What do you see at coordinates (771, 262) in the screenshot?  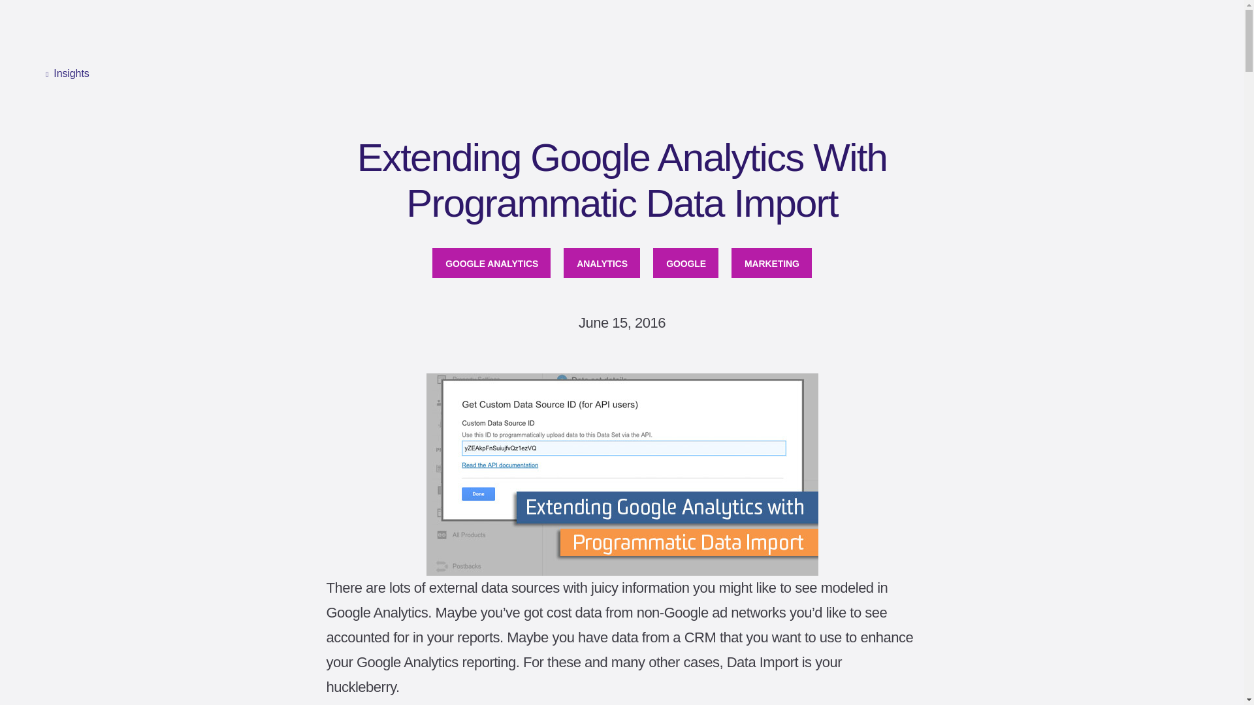 I see `MARKETING` at bounding box center [771, 262].